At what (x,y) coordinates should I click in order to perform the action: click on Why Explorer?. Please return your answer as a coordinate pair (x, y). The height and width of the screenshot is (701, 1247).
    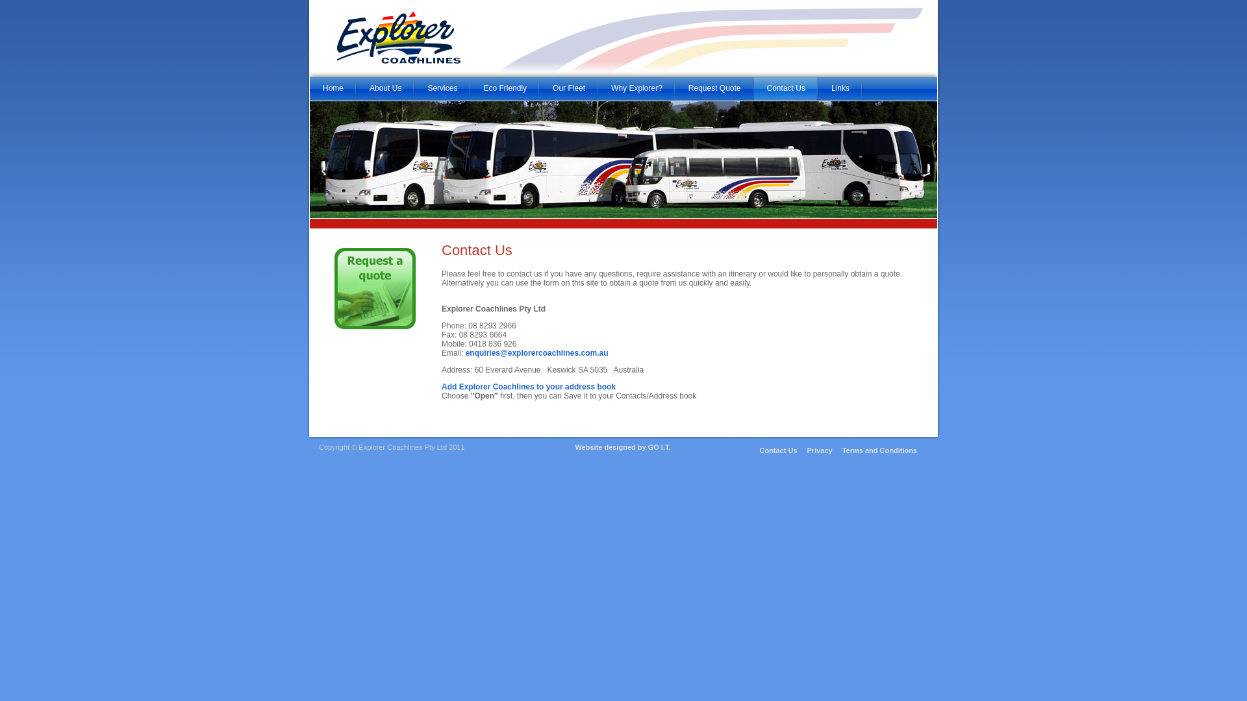
    Looking at the image, I should click on (636, 89).